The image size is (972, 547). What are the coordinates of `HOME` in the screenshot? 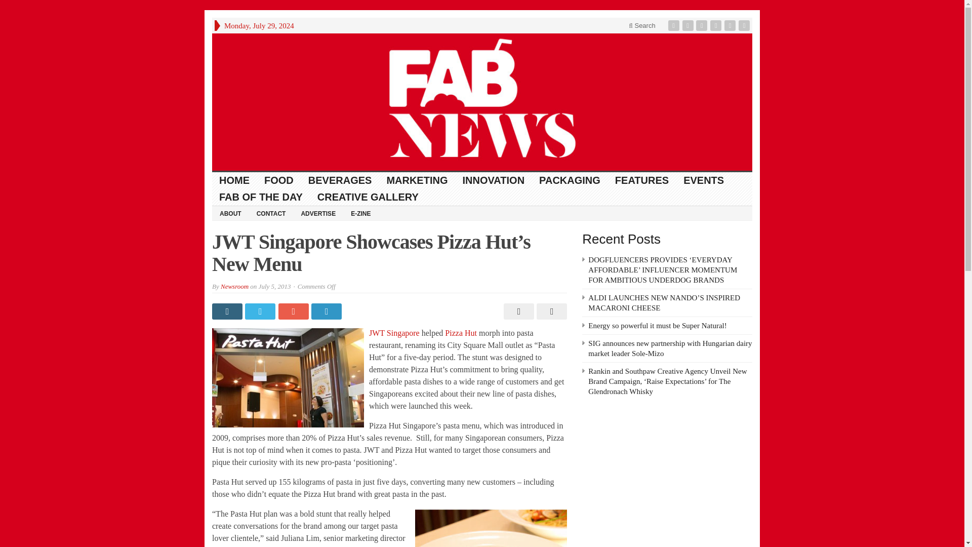 It's located at (234, 180).